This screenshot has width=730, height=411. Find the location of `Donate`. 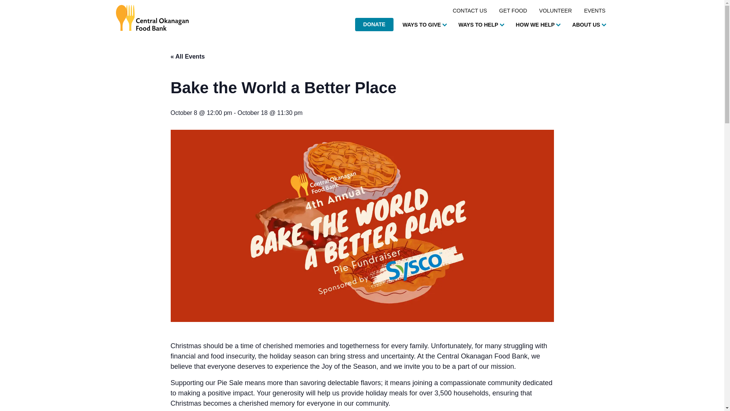

Donate is located at coordinates (374, 24).